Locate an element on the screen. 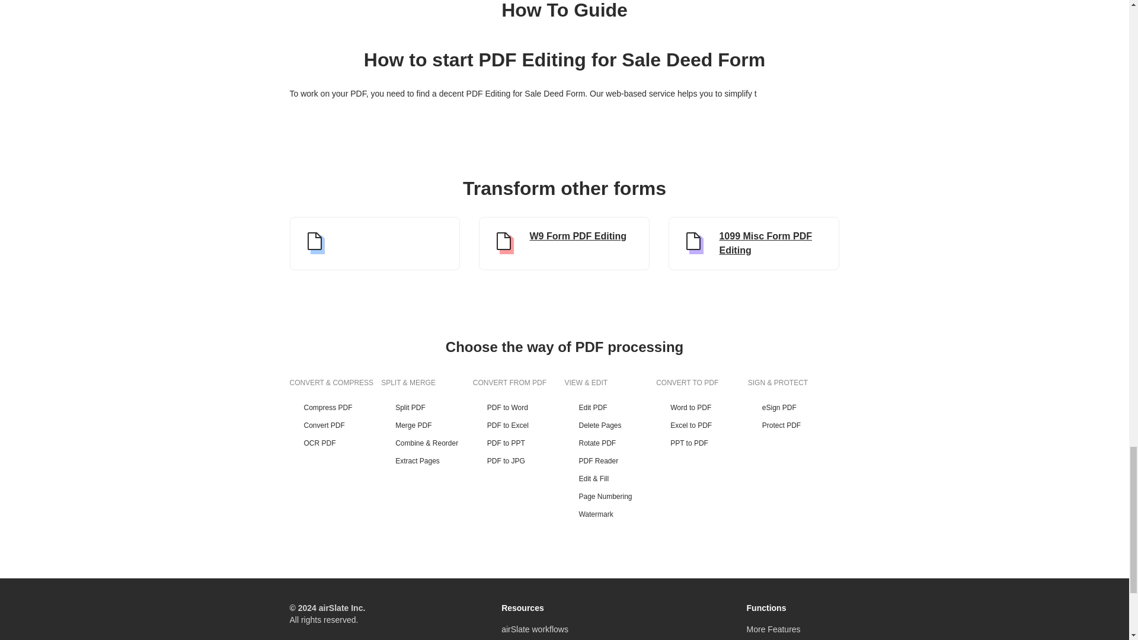 The height and width of the screenshot is (640, 1138). eSign PDF is located at coordinates (793, 408).